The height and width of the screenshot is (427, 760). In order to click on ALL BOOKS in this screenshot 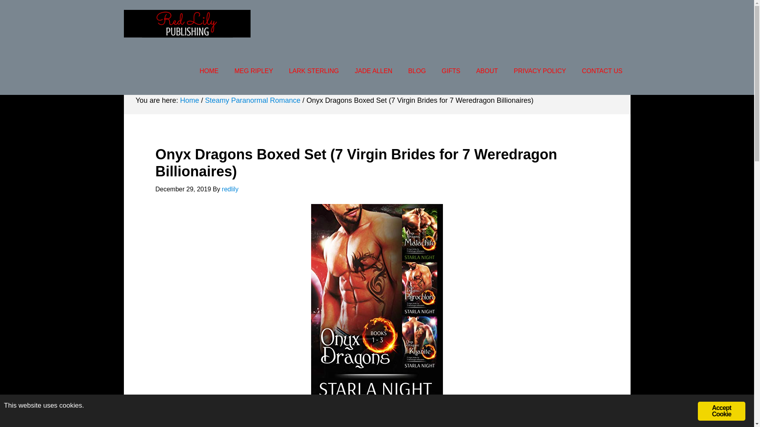, I will do `click(600, 67)`.